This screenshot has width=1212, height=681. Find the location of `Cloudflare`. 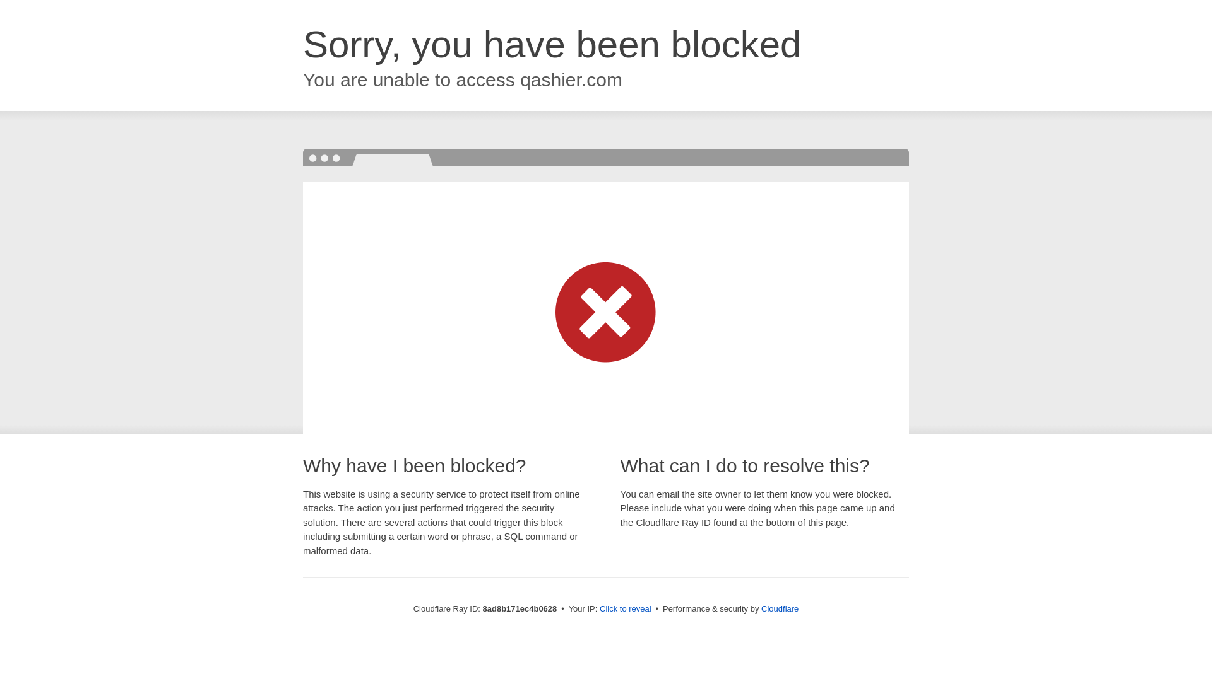

Cloudflare is located at coordinates (780, 608).